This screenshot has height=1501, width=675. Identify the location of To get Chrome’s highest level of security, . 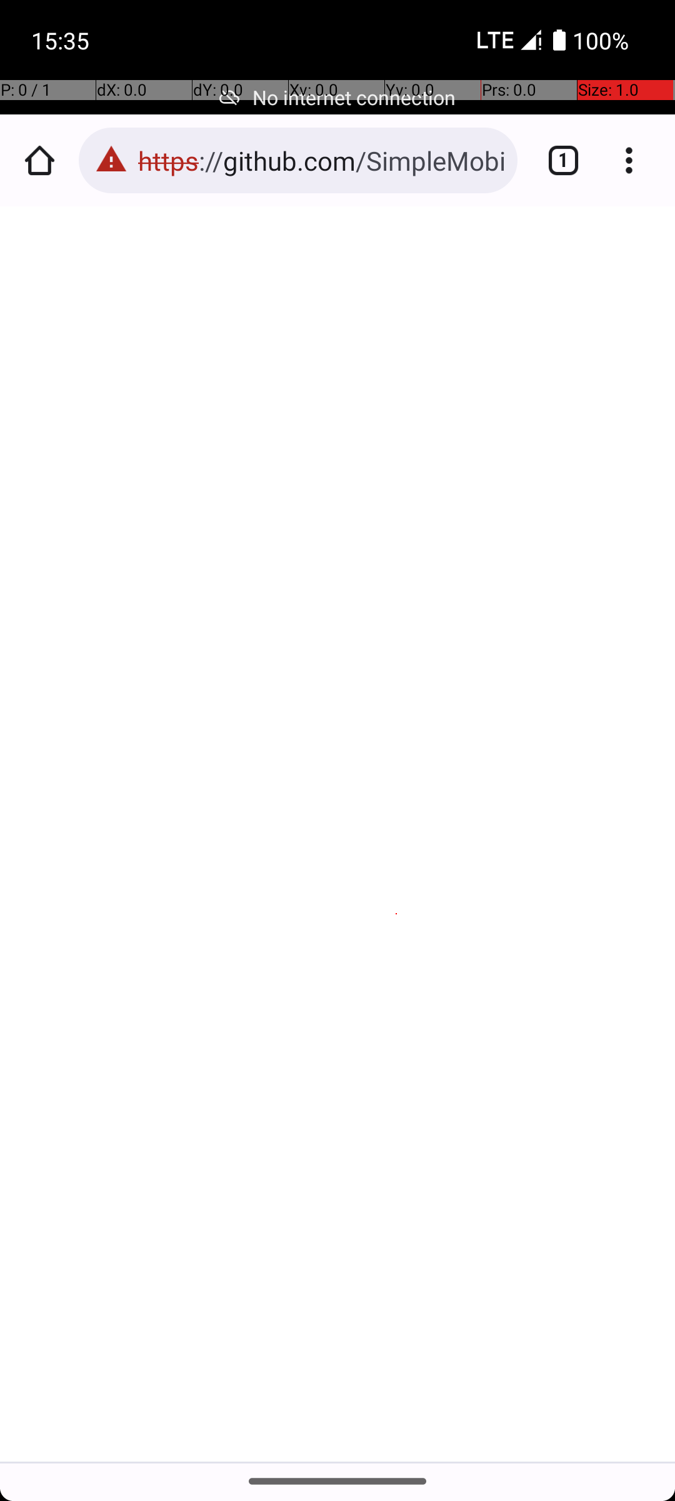
(344, 862).